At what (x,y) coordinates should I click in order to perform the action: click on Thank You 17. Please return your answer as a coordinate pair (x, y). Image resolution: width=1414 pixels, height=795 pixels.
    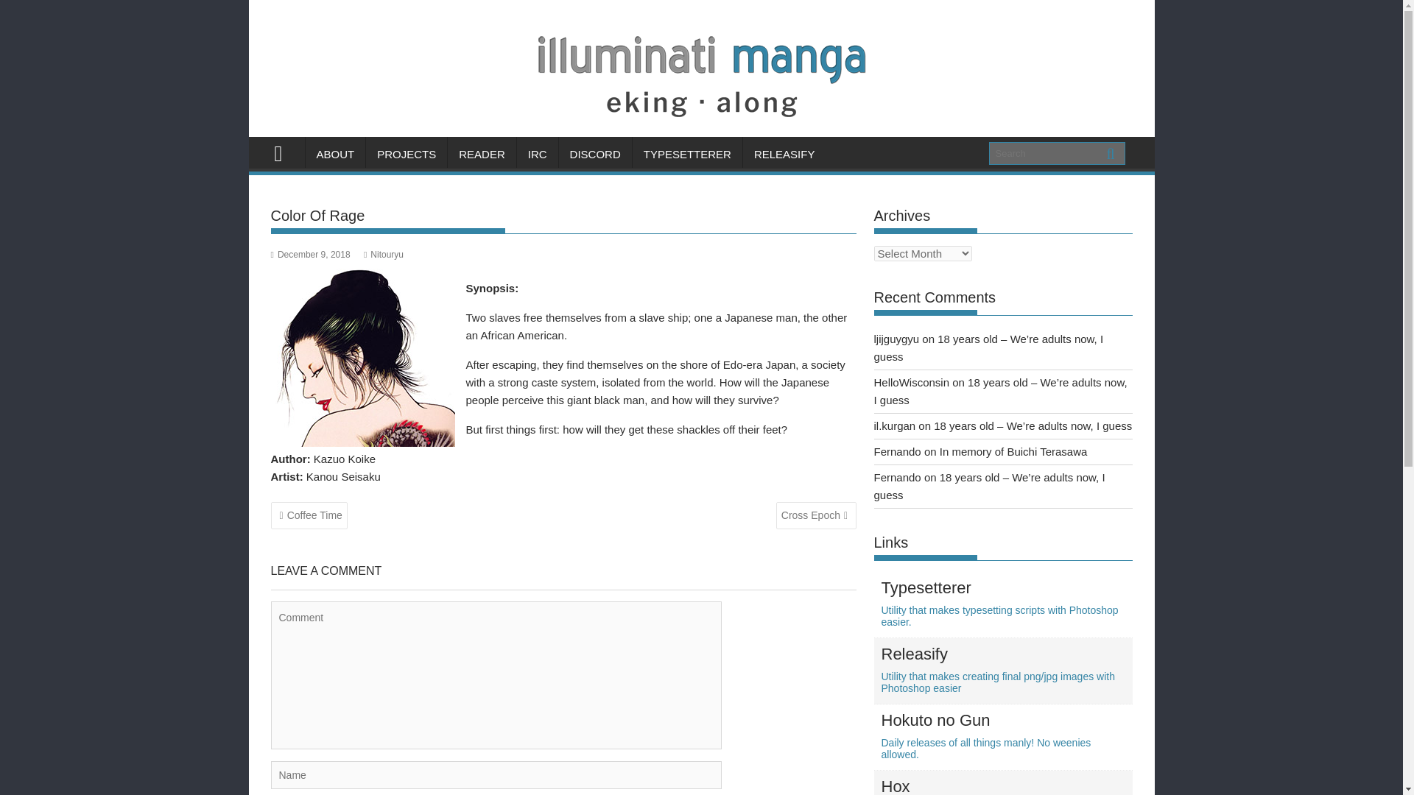
    Looking at the image, I should click on (742, 289).